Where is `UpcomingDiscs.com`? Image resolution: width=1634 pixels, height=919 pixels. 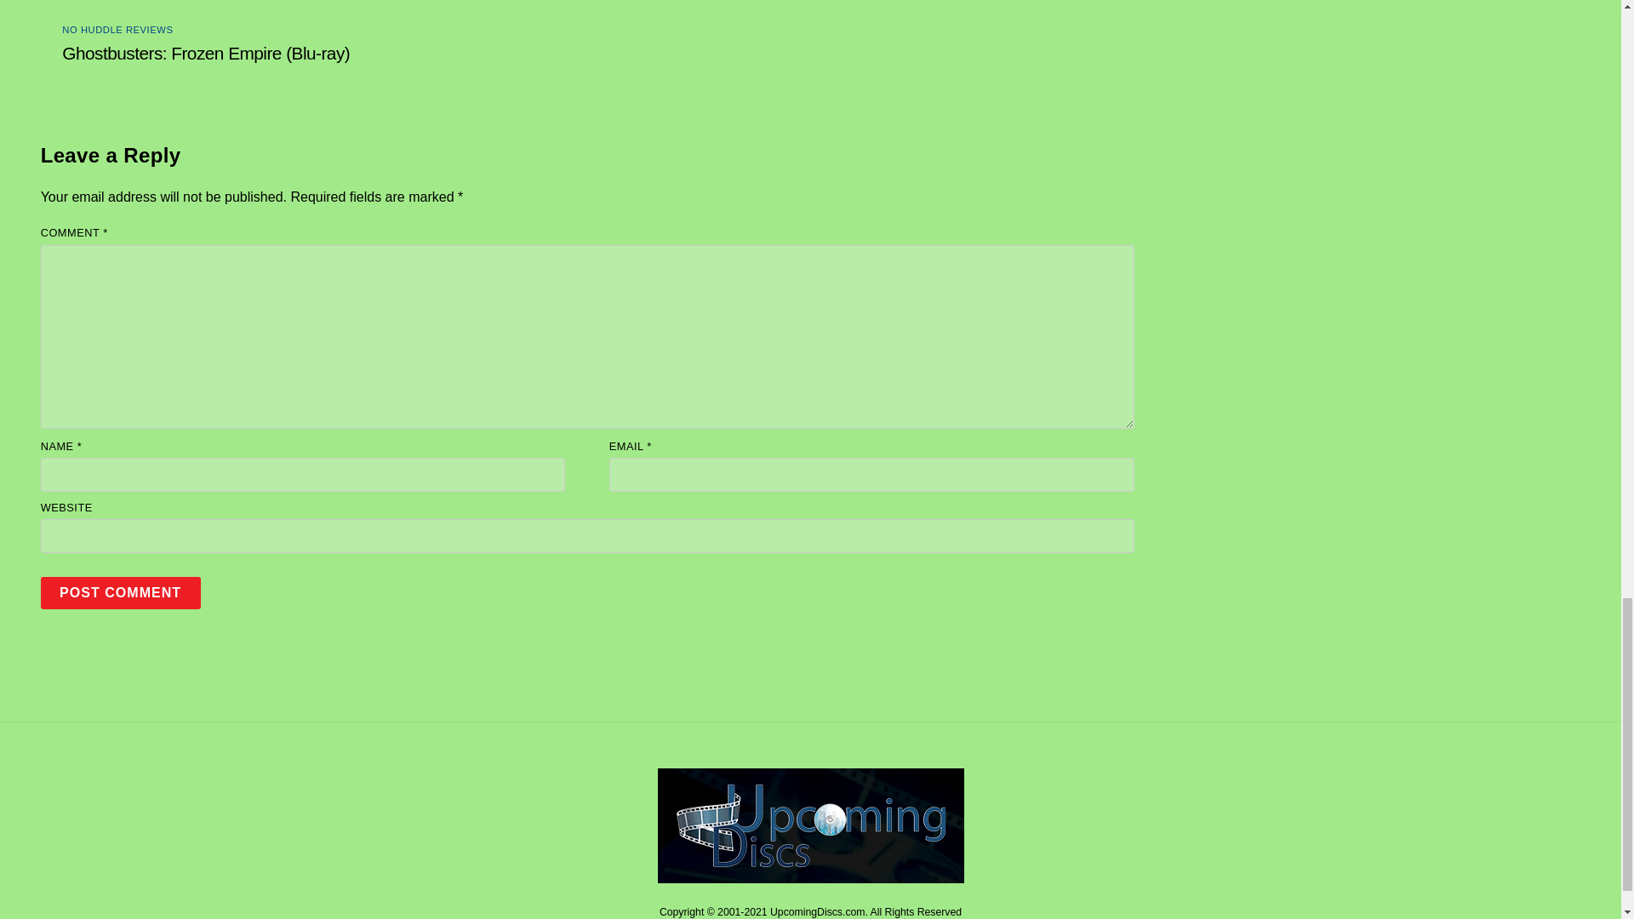
UpcomingDiscs.com is located at coordinates (810, 876).